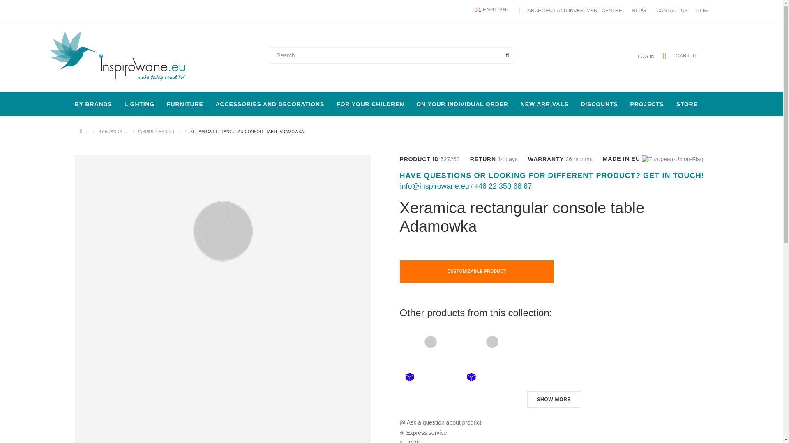 The image size is (789, 443). Describe the element at coordinates (93, 104) in the screenshot. I see `BY BRANDS` at that location.